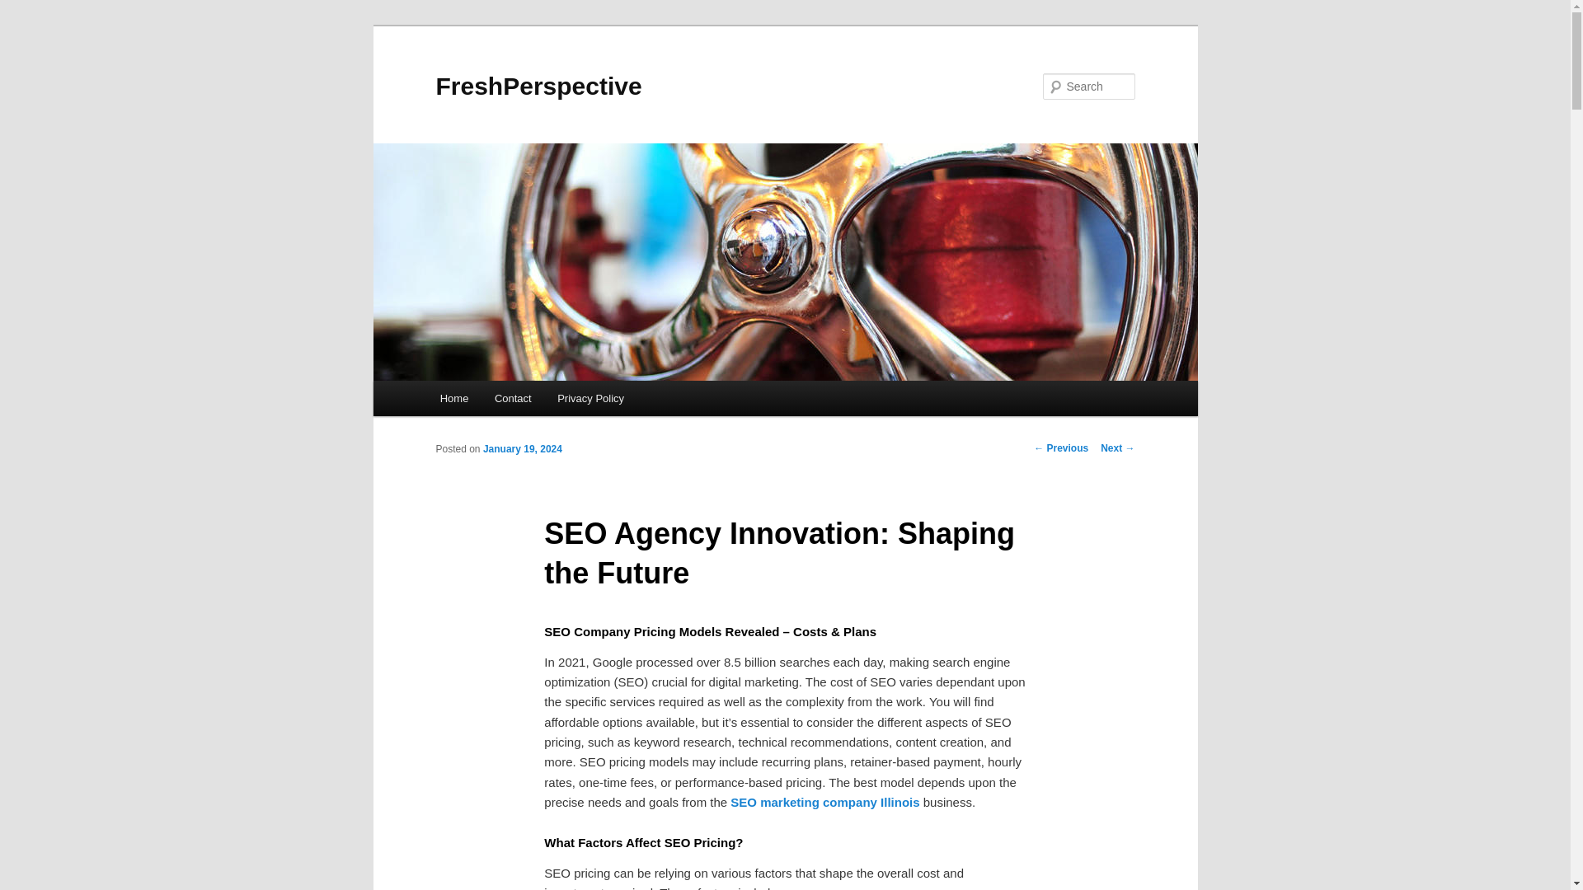 The height and width of the screenshot is (890, 1583). What do you see at coordinates (590, 399) in the screenshot?
I see `Privacy Policy` at bounding box center [590, 399].